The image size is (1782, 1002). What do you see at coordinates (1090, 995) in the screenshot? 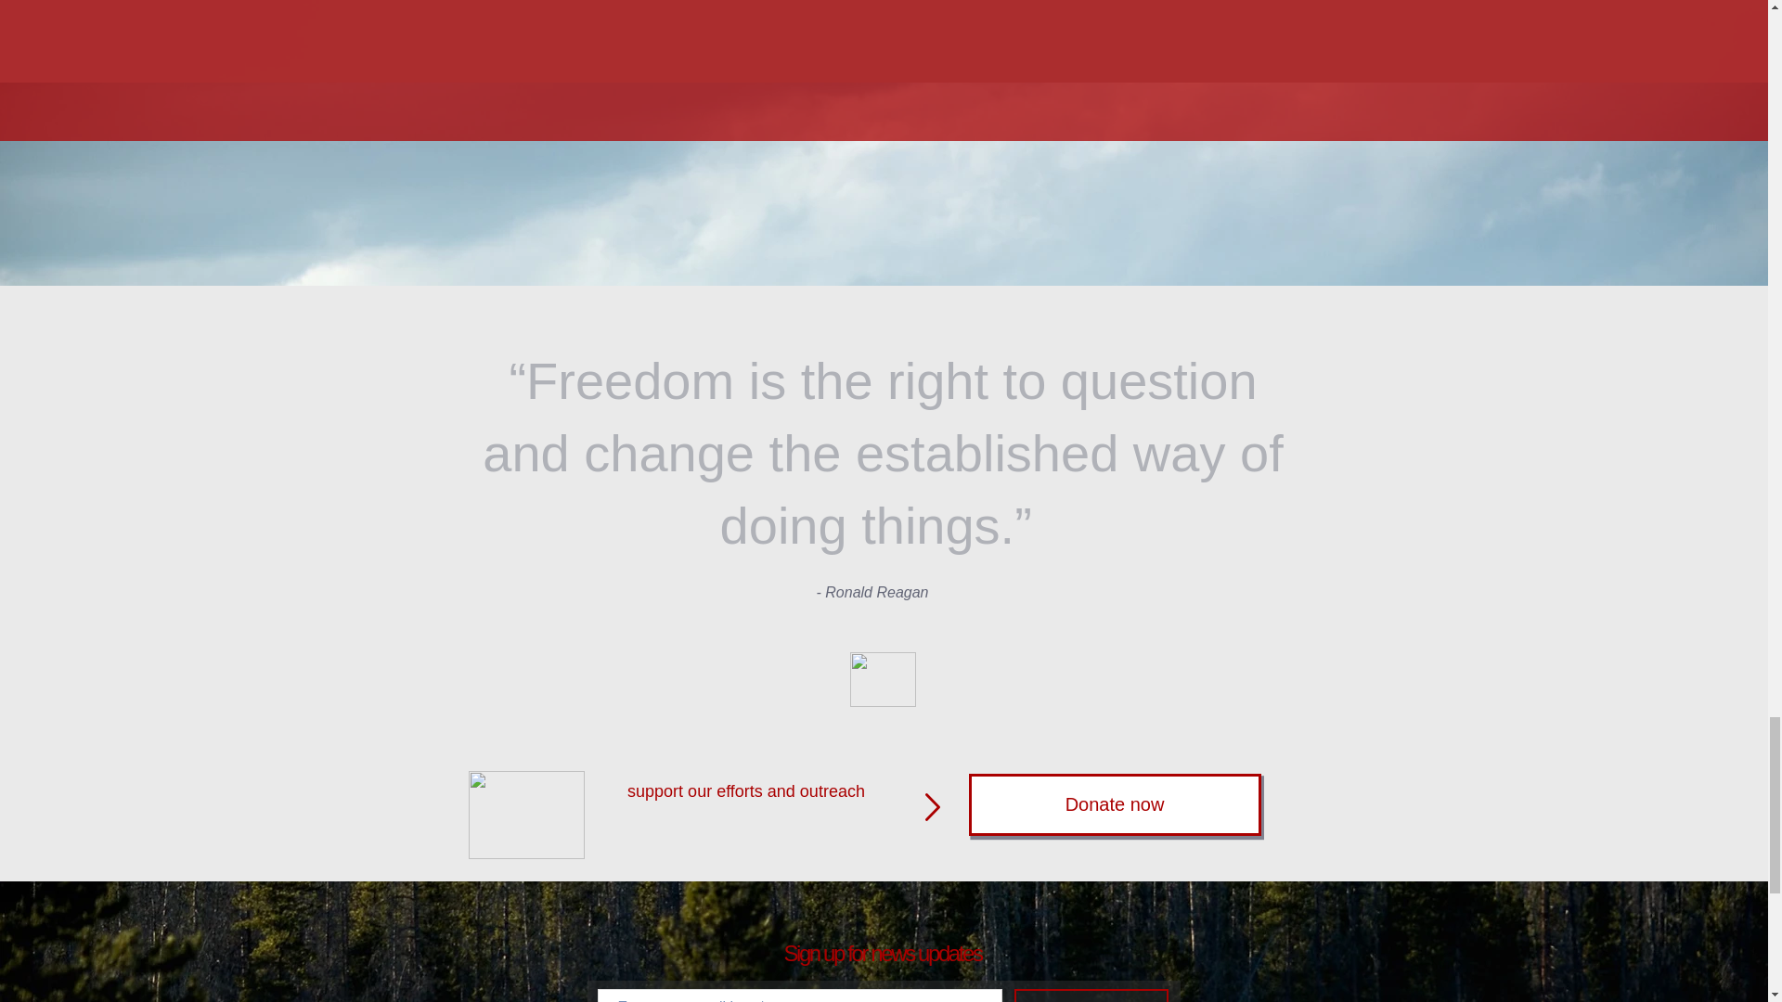
I see `SUBSCRIBE` at bounding box center [1090, 995].